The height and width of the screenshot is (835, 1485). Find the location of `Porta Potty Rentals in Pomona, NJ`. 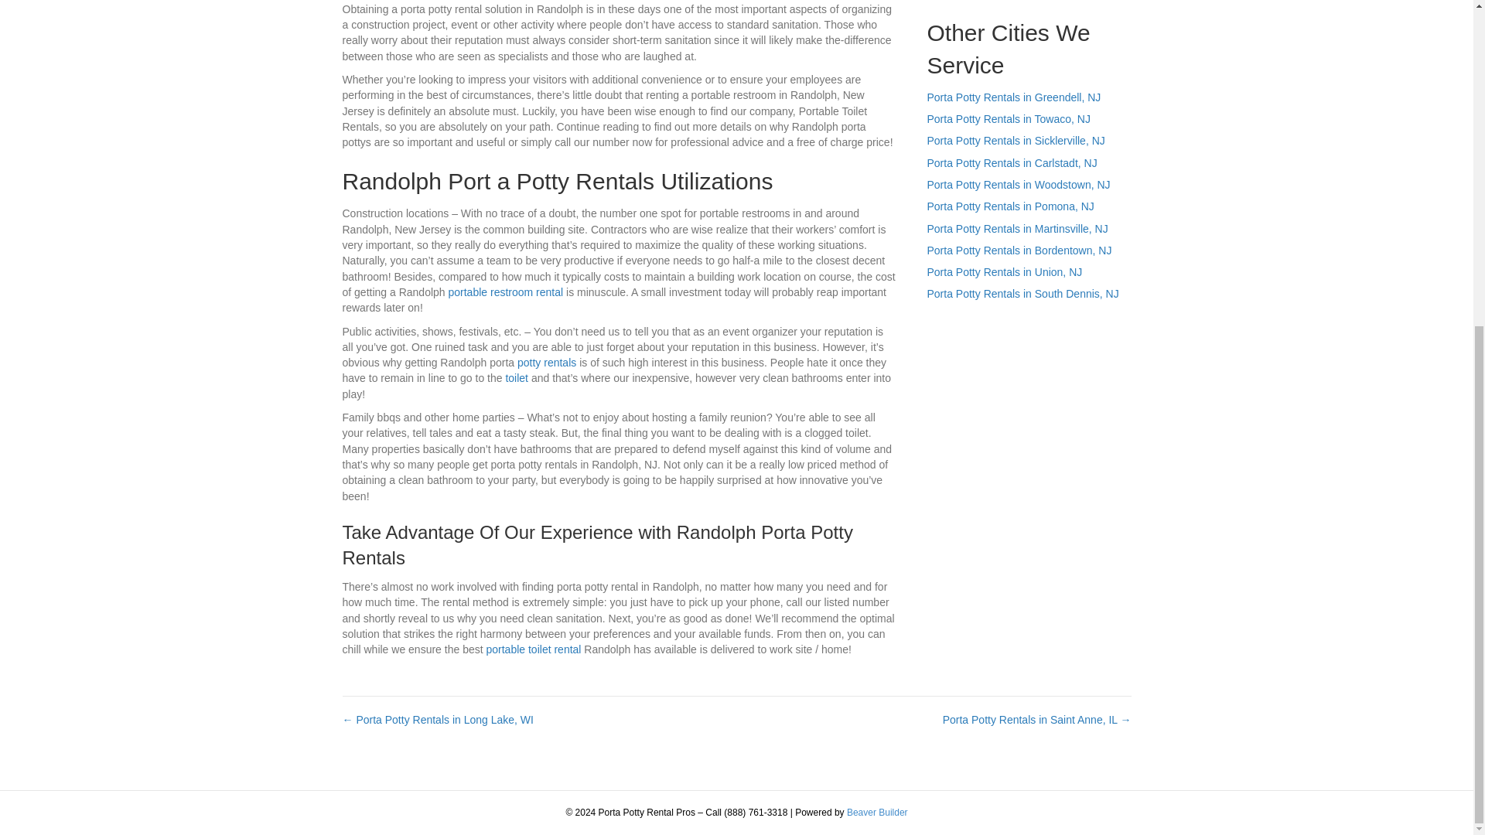

Porta Potty Rentals in Pomona, NJ is located at coordinates (1010, 206).